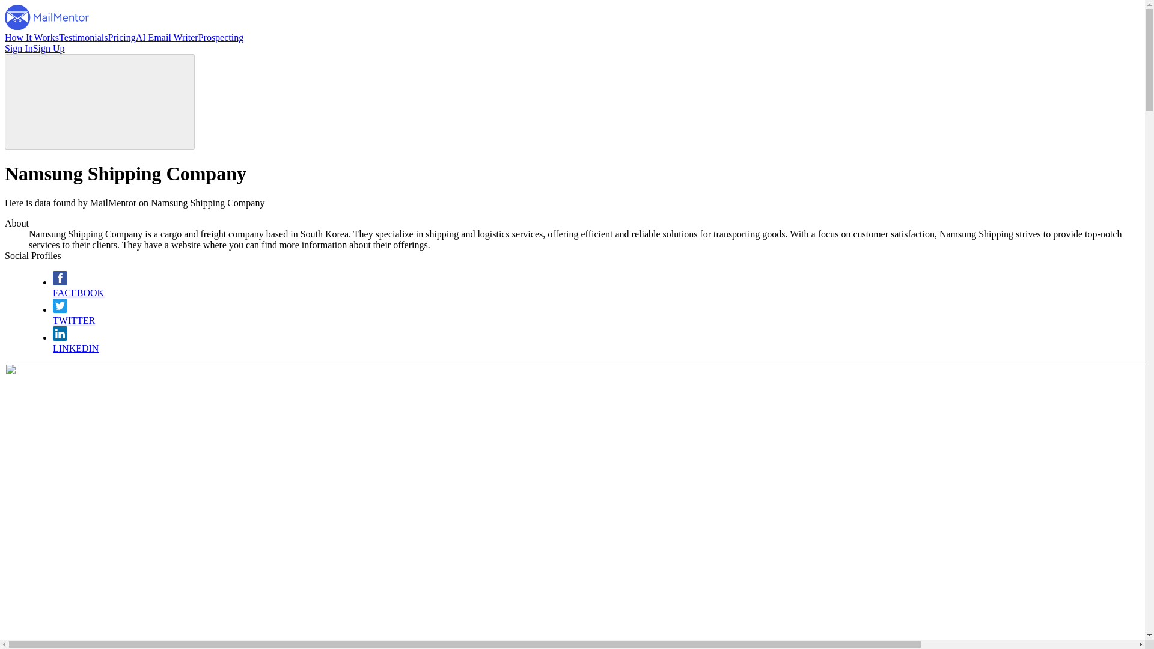 This screenshot has height=649, width=1154. I want to click on Pricing, so click(122, 37).